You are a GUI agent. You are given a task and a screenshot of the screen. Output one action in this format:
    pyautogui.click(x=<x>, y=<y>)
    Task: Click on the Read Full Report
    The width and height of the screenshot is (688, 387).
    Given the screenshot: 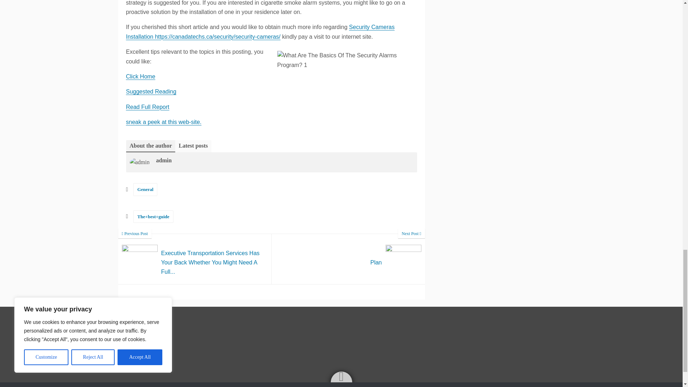 What is the action you would take?
    pyautogui.click(x=148, y=107)
    